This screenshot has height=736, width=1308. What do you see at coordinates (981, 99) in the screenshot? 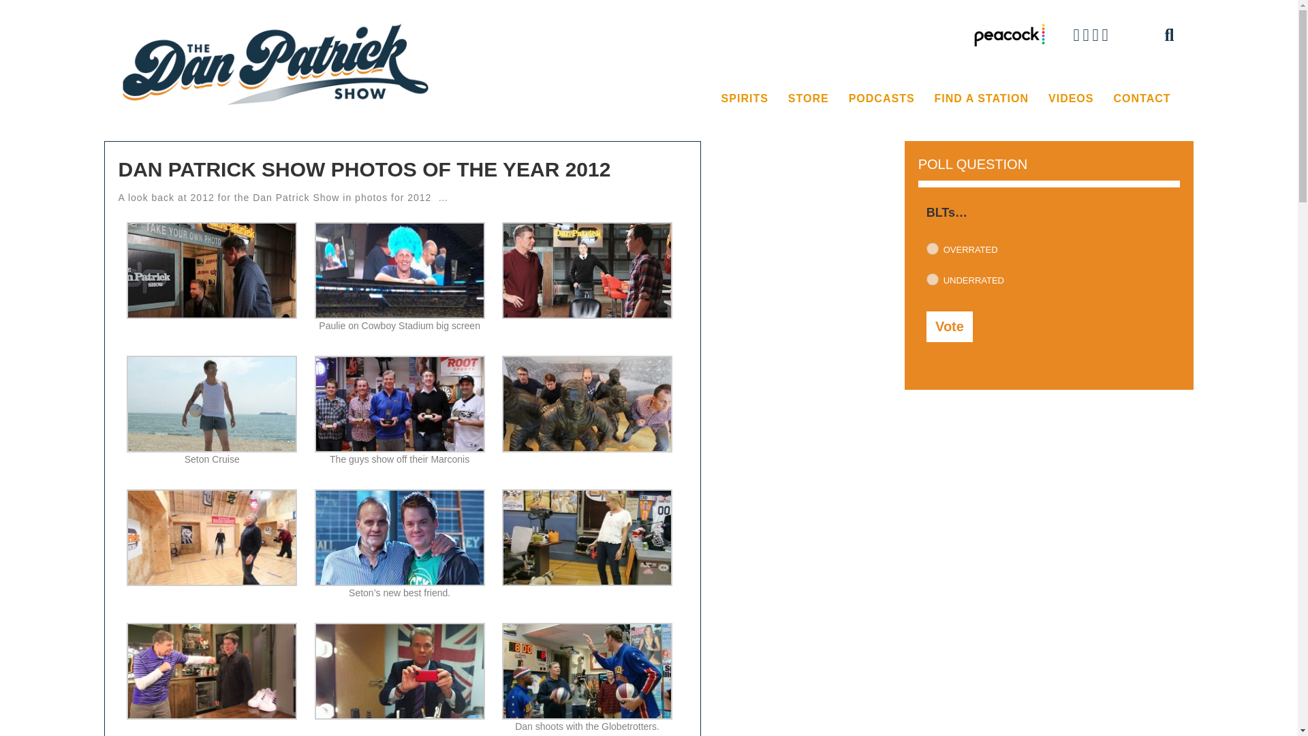
I see `FIND A STATION` at bounding box center [981, 99].